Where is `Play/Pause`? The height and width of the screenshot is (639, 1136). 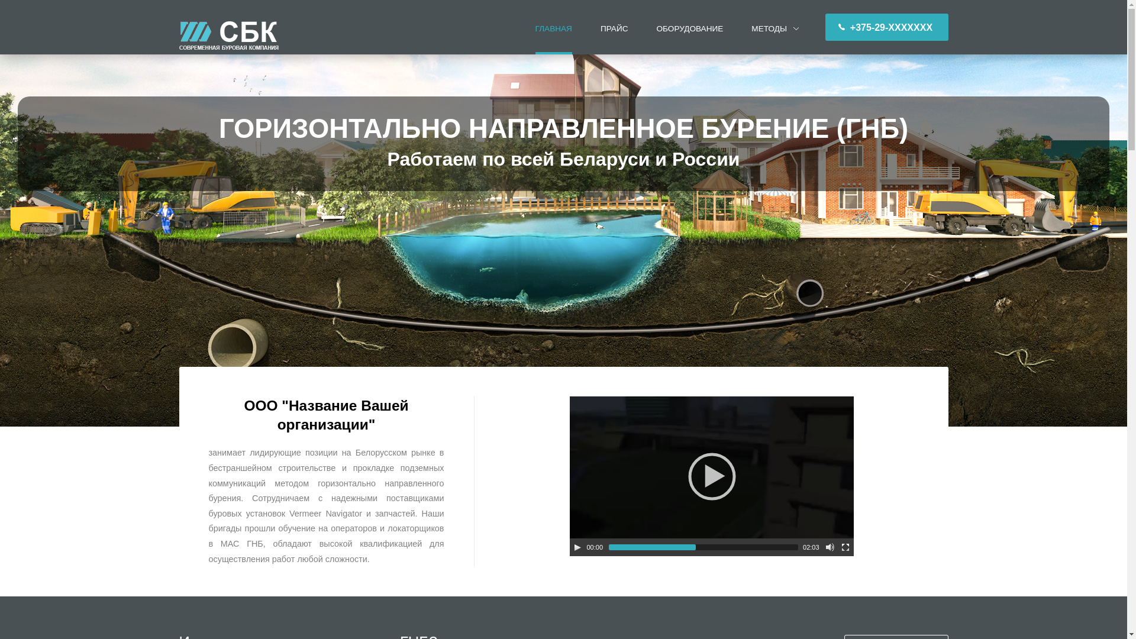 Play/Pause is located at coordinates (577, 547).